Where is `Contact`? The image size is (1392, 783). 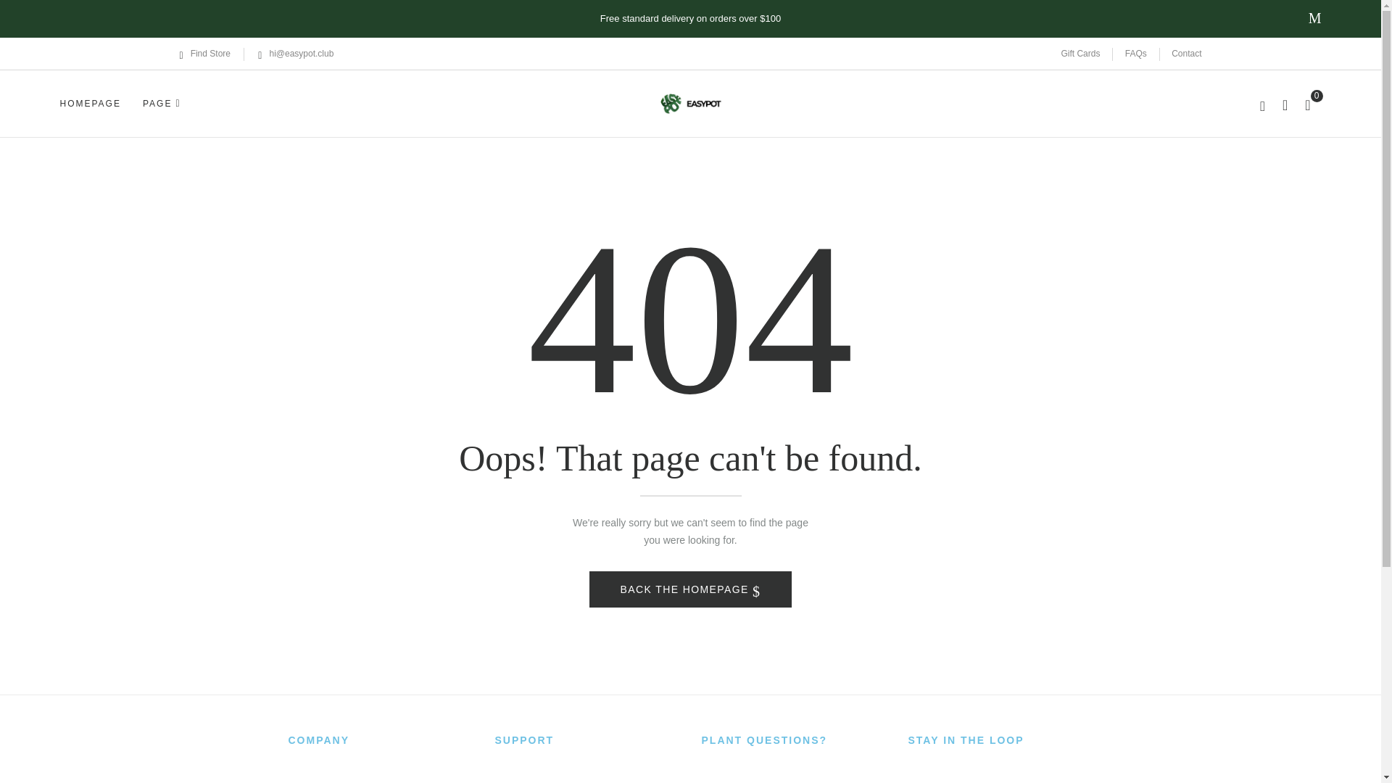
Contact is located at coordinates (1186, 54).